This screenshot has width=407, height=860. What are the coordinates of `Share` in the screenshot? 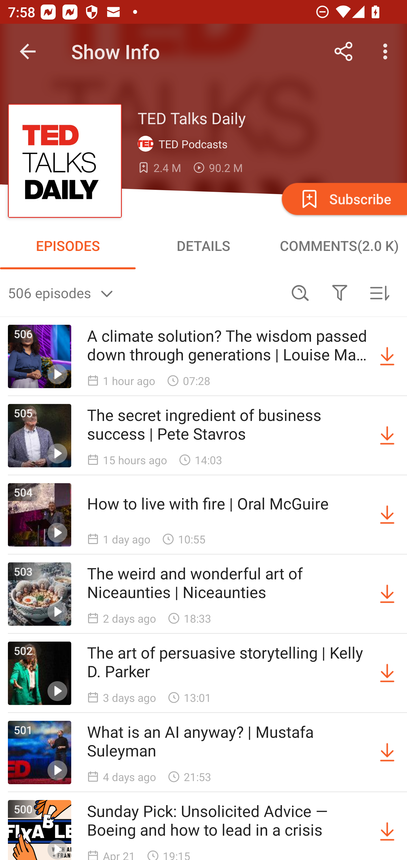 It's located at (344, 51).